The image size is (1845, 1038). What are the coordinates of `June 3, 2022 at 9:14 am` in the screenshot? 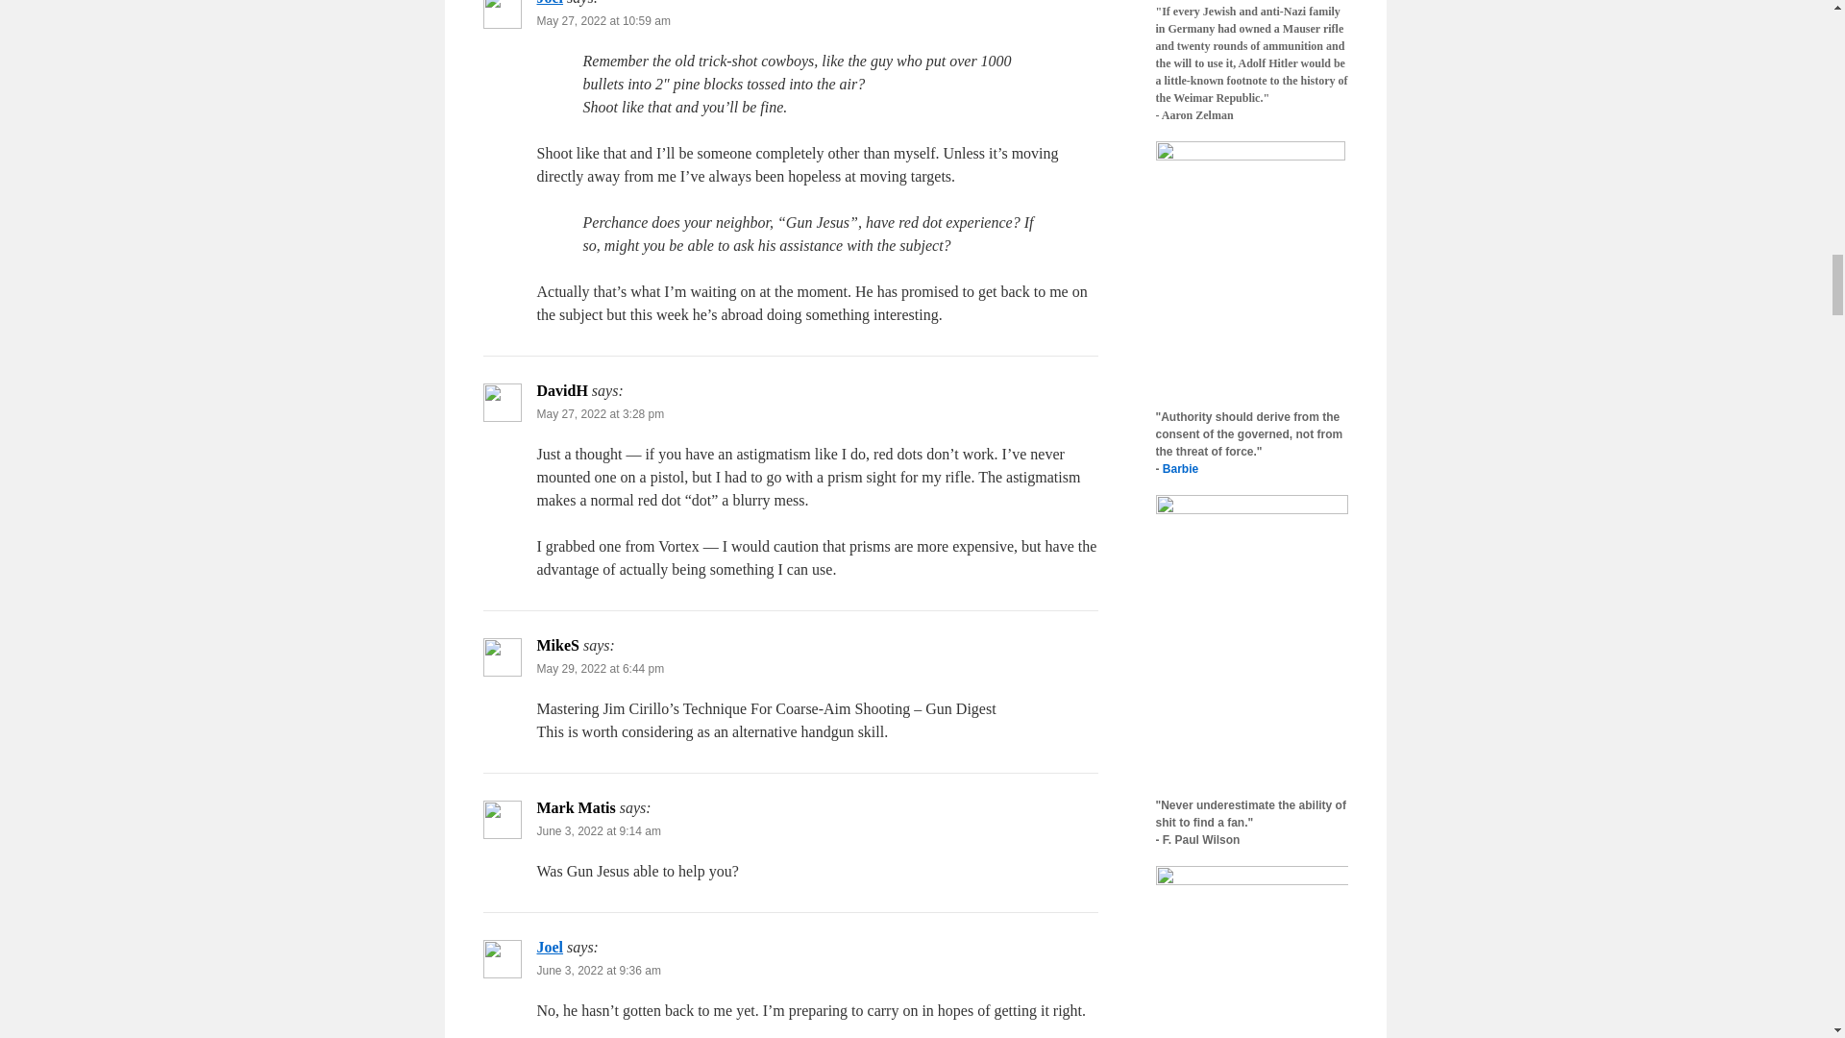 It's located at (598, 830).